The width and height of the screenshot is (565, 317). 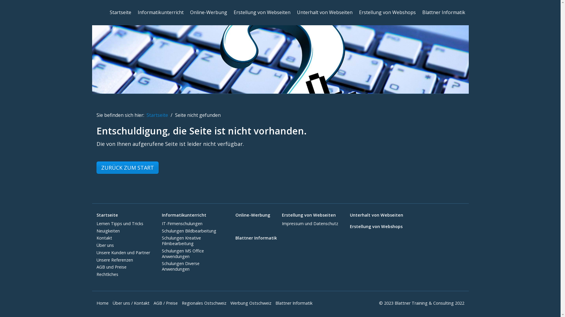 What do you see at coordinates (123, 215) in the screenshot?
I see `Startseite` at bounding box center [123, 215].